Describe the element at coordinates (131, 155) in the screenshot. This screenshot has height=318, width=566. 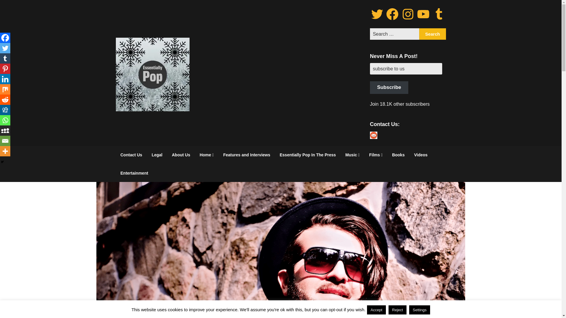
I see `Contact Us` at that location.